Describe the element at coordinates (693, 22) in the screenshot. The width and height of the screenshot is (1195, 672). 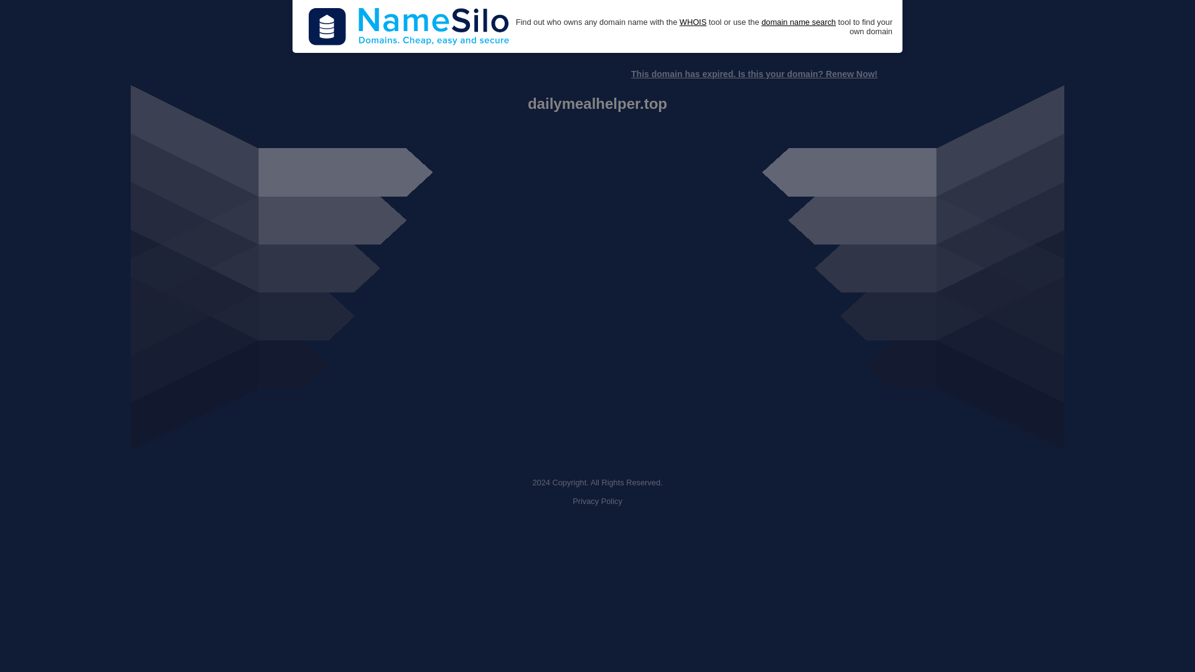
I see `WHOIS` at that location.